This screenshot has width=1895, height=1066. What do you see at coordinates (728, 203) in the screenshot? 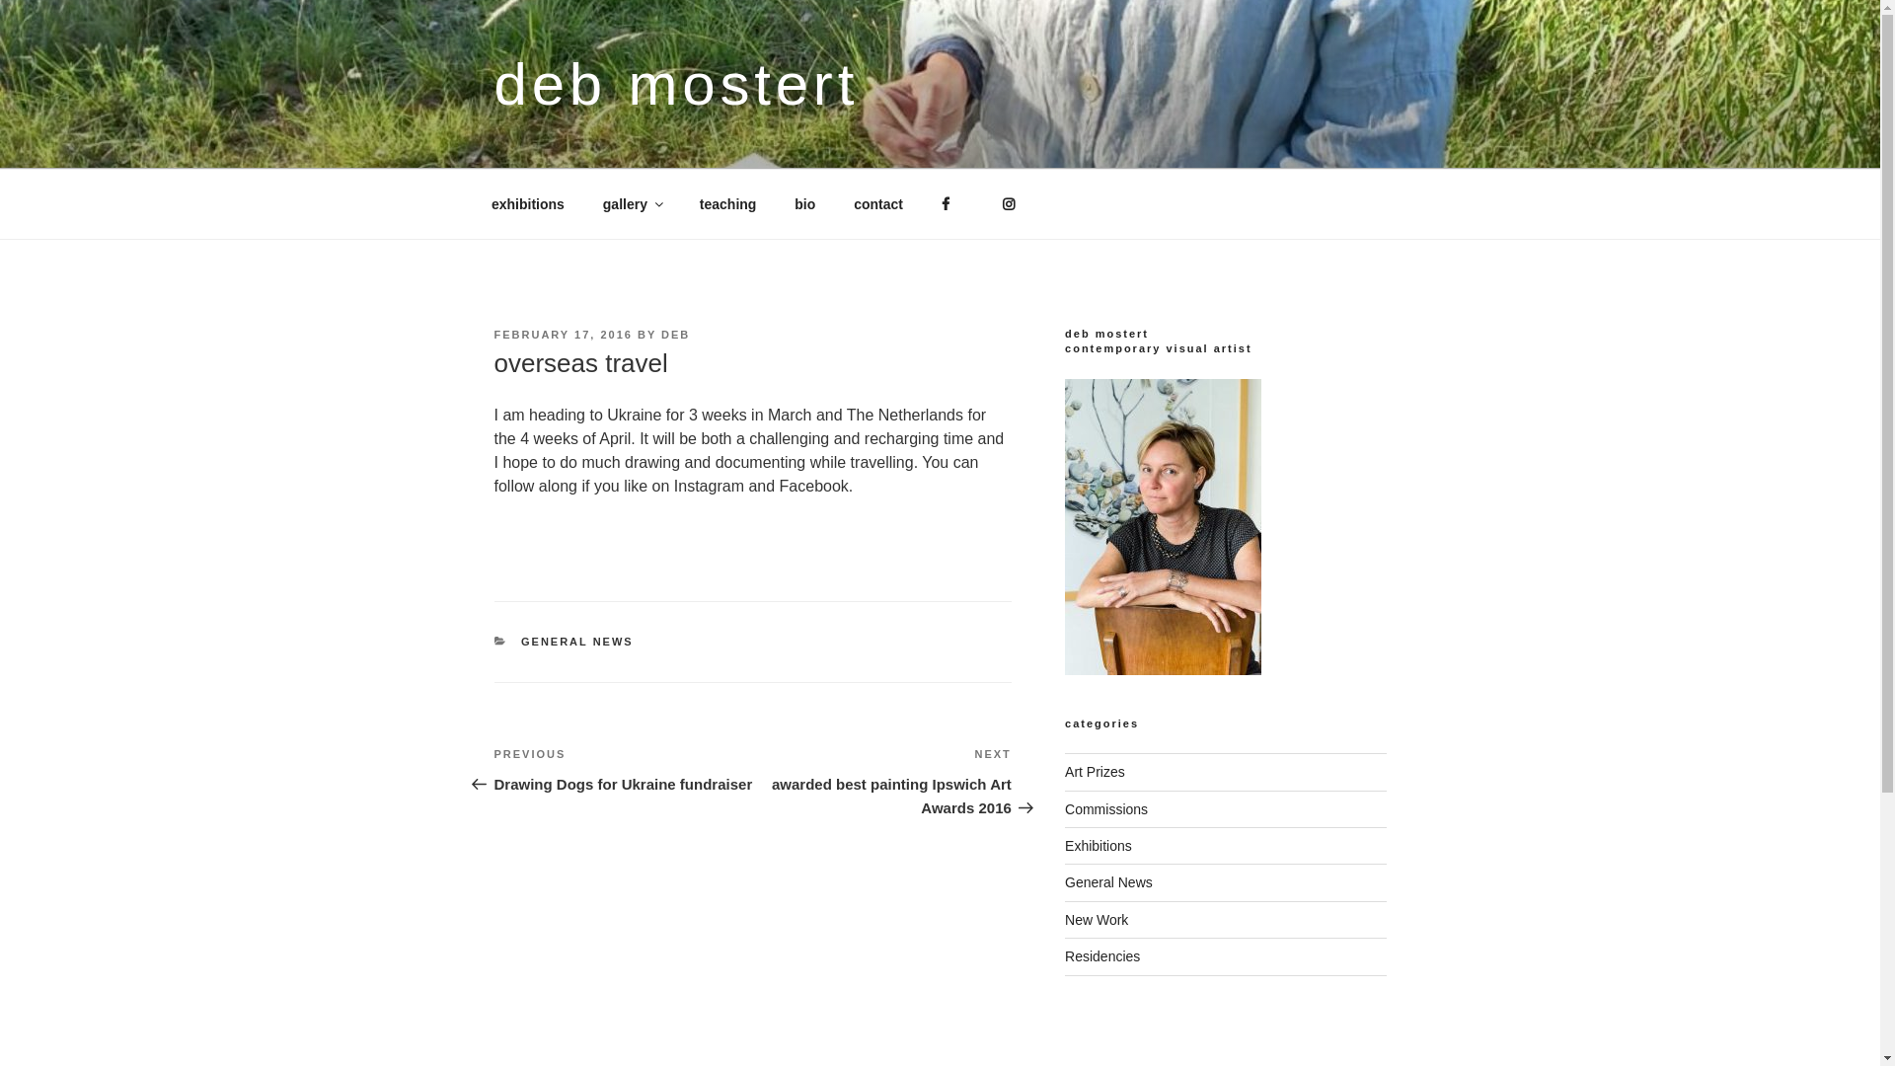
I see `teaching` at bounding box center [728, 203].